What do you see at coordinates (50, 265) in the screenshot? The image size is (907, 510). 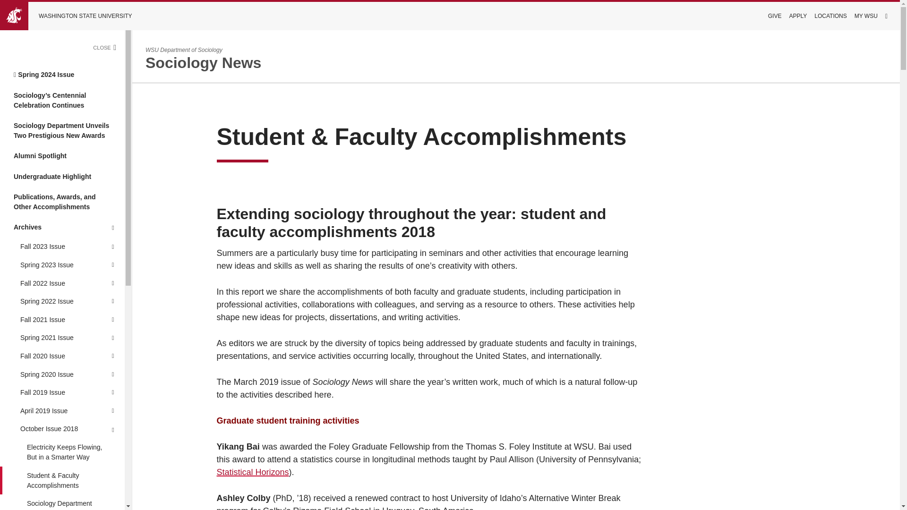 I see `Spring 2023 Issue` at bounding box center [50, 265].